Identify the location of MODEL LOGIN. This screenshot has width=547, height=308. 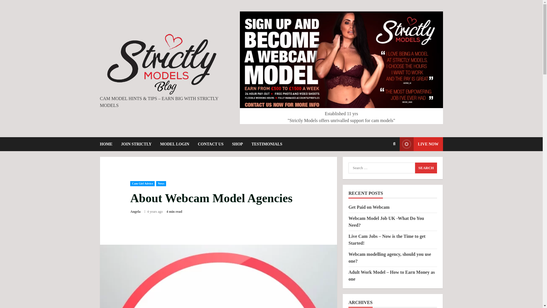
(175, 144).